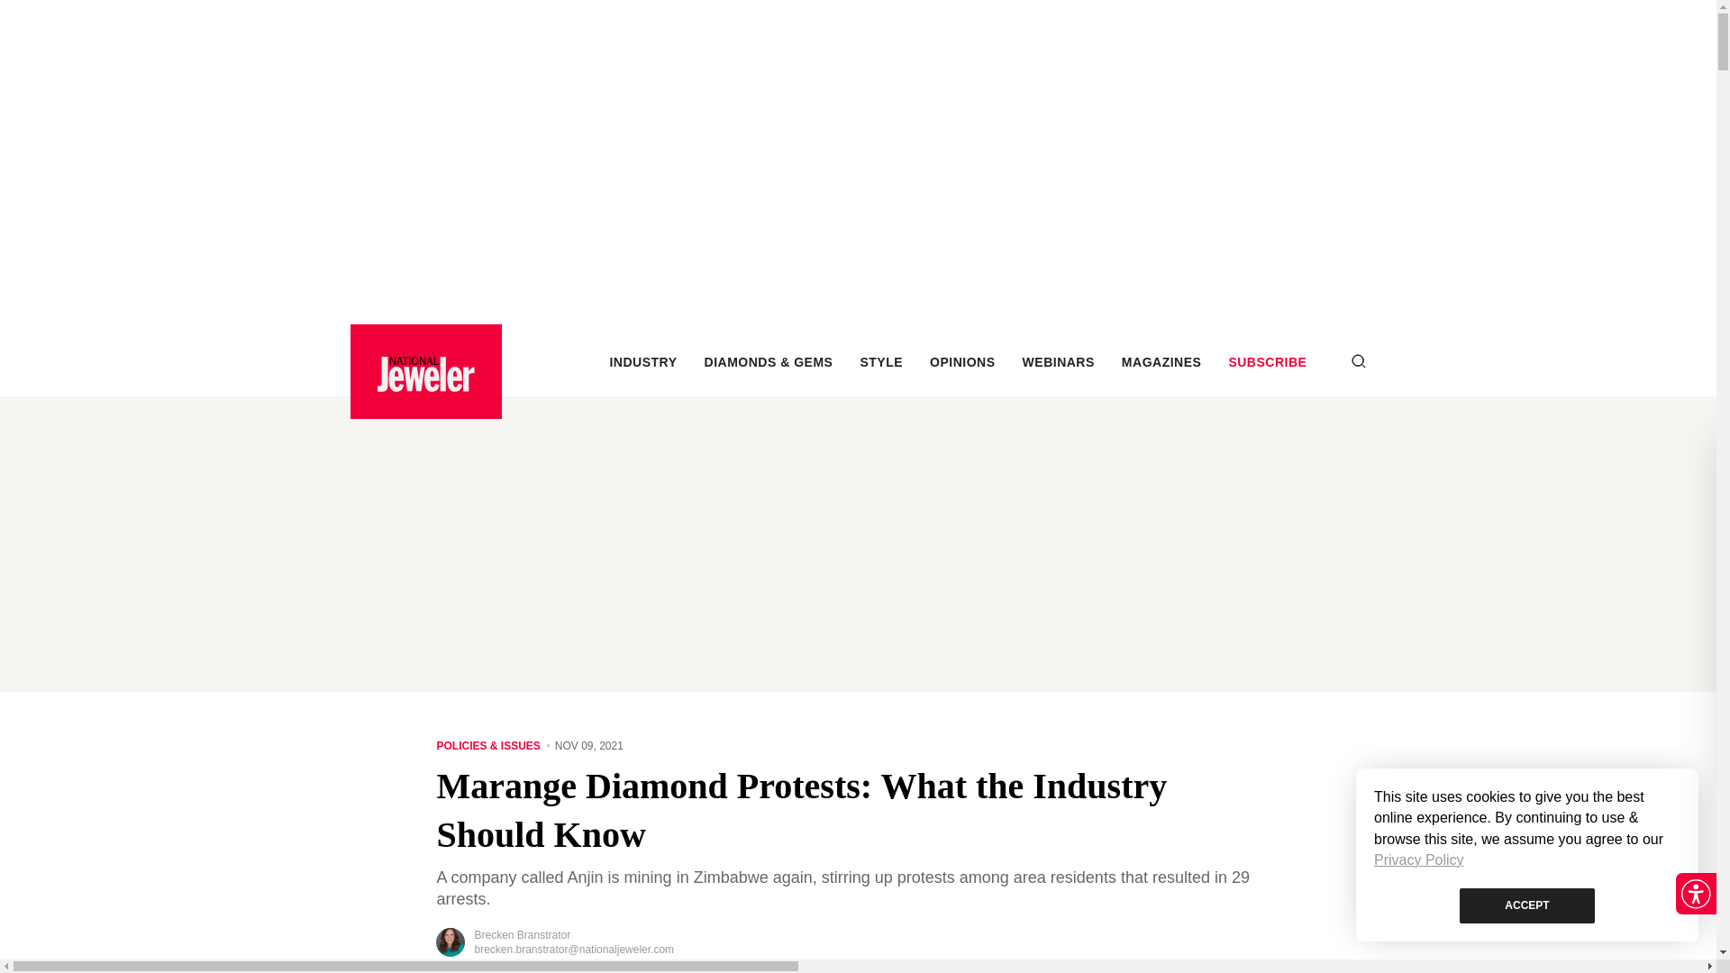  Describe the element at coordinates (642, 362) in the screenshot. I see `INDUSTRY` at that location.